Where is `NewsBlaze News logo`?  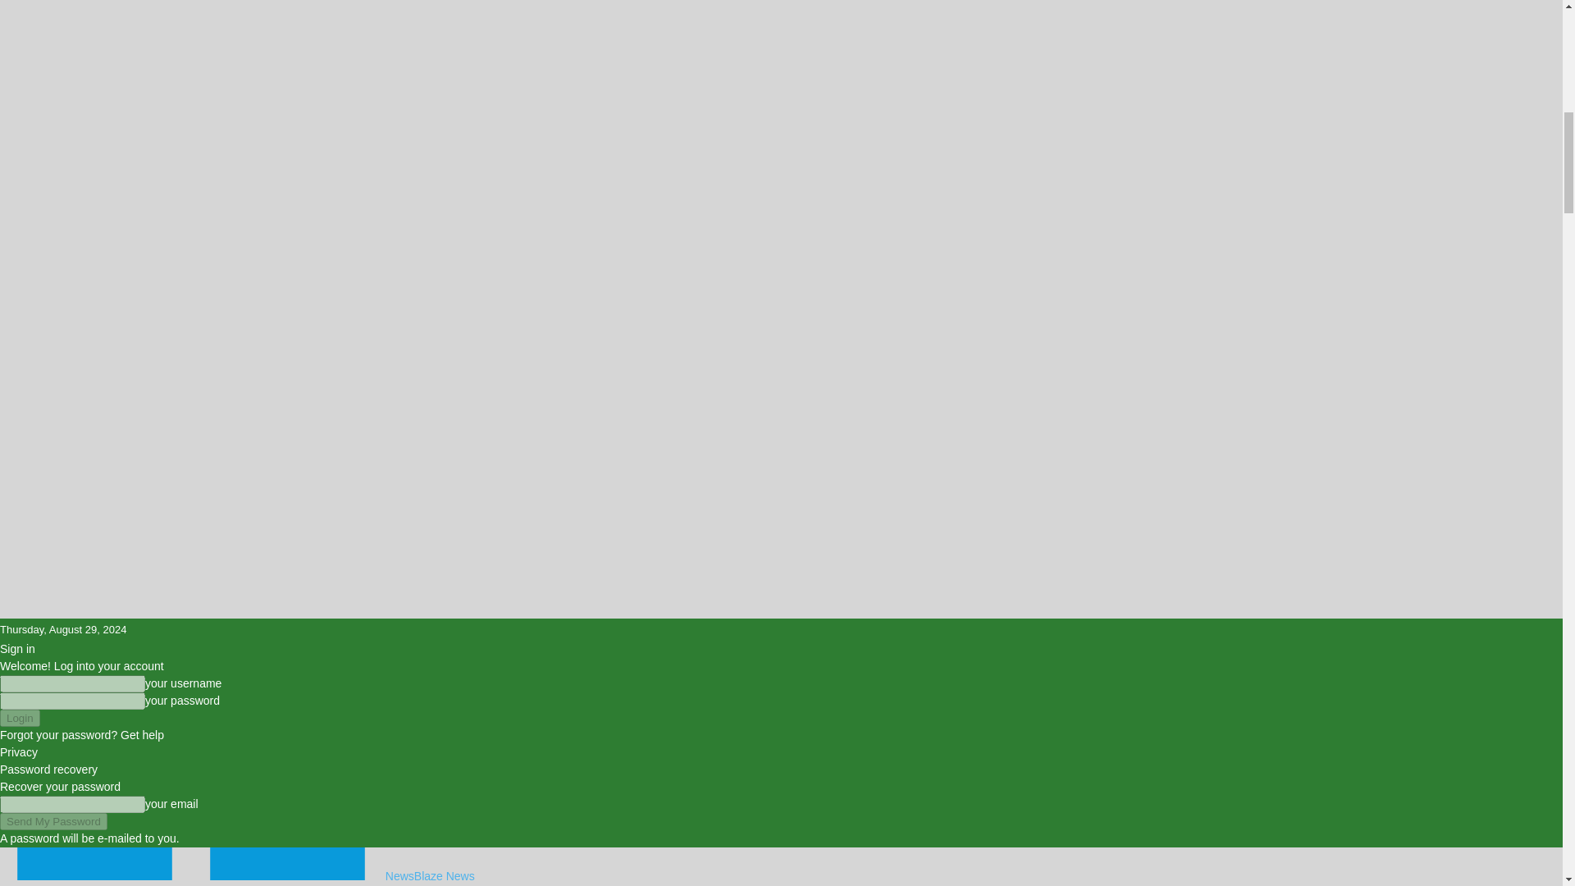
NewsBlaze News logo is located at coordinates (94, 863).